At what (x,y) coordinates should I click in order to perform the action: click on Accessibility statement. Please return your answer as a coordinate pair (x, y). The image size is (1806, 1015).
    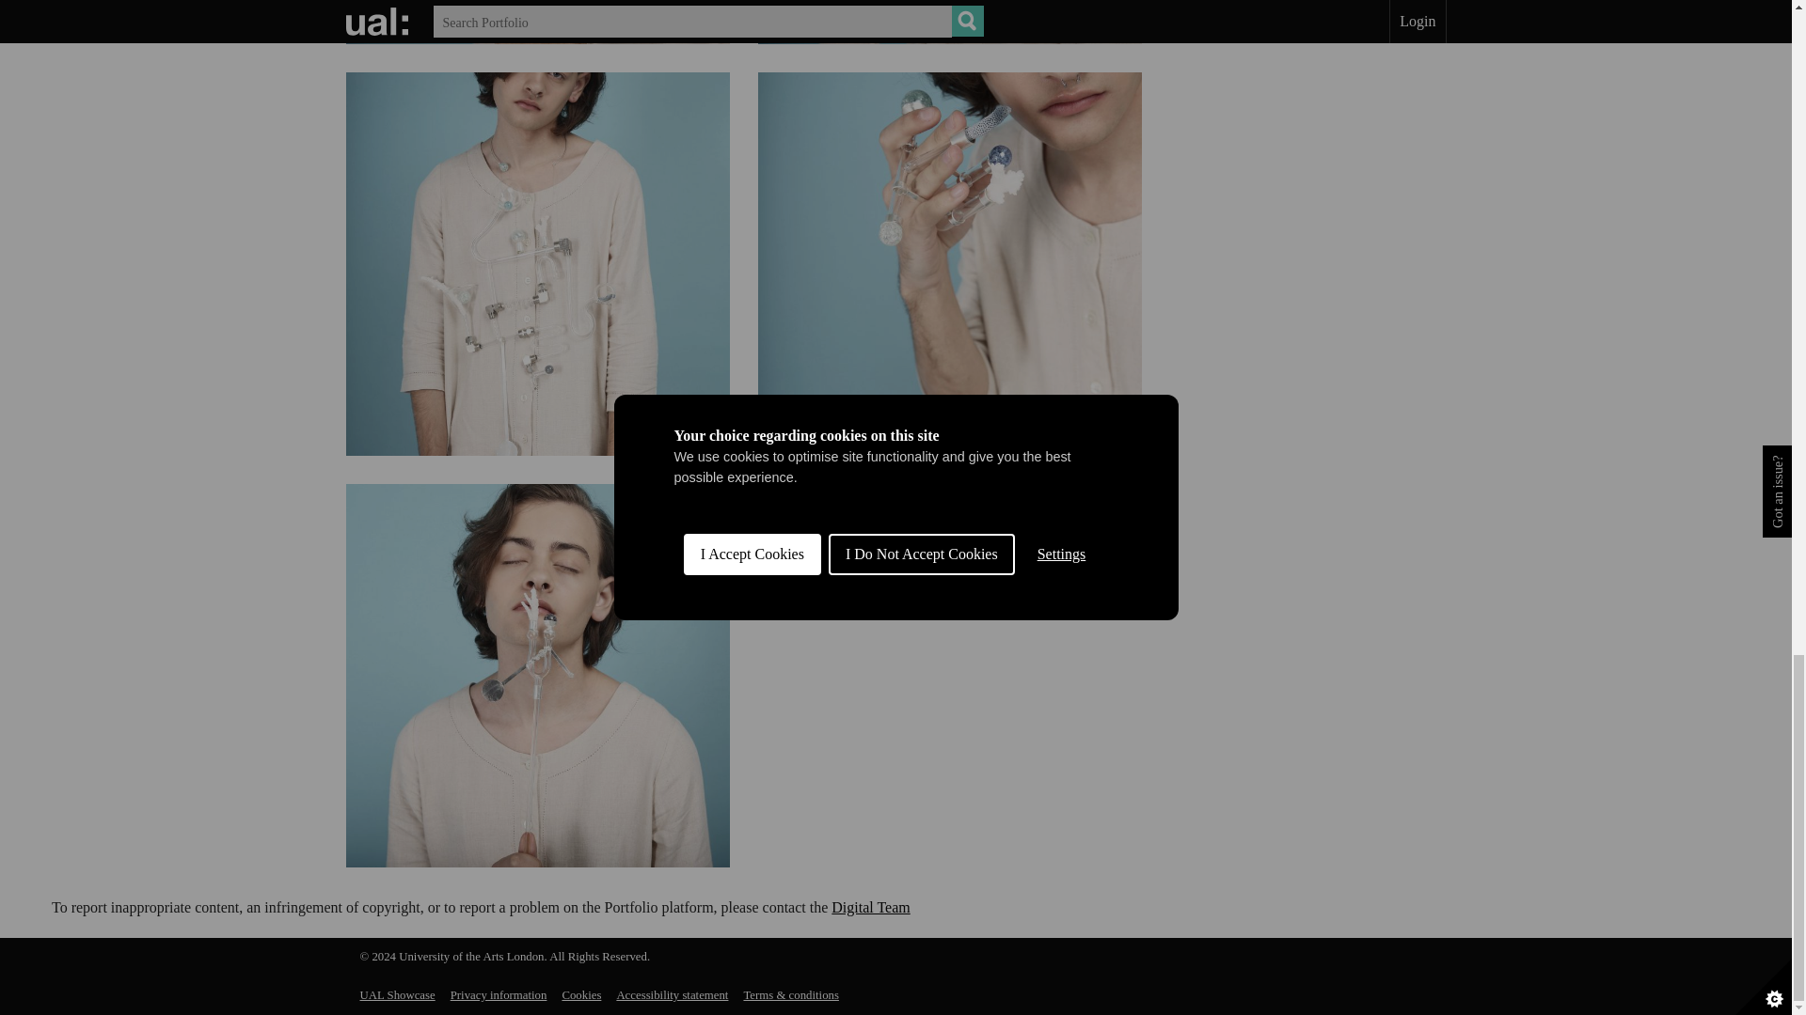
    Looking at the image, I should click on (672, 994).